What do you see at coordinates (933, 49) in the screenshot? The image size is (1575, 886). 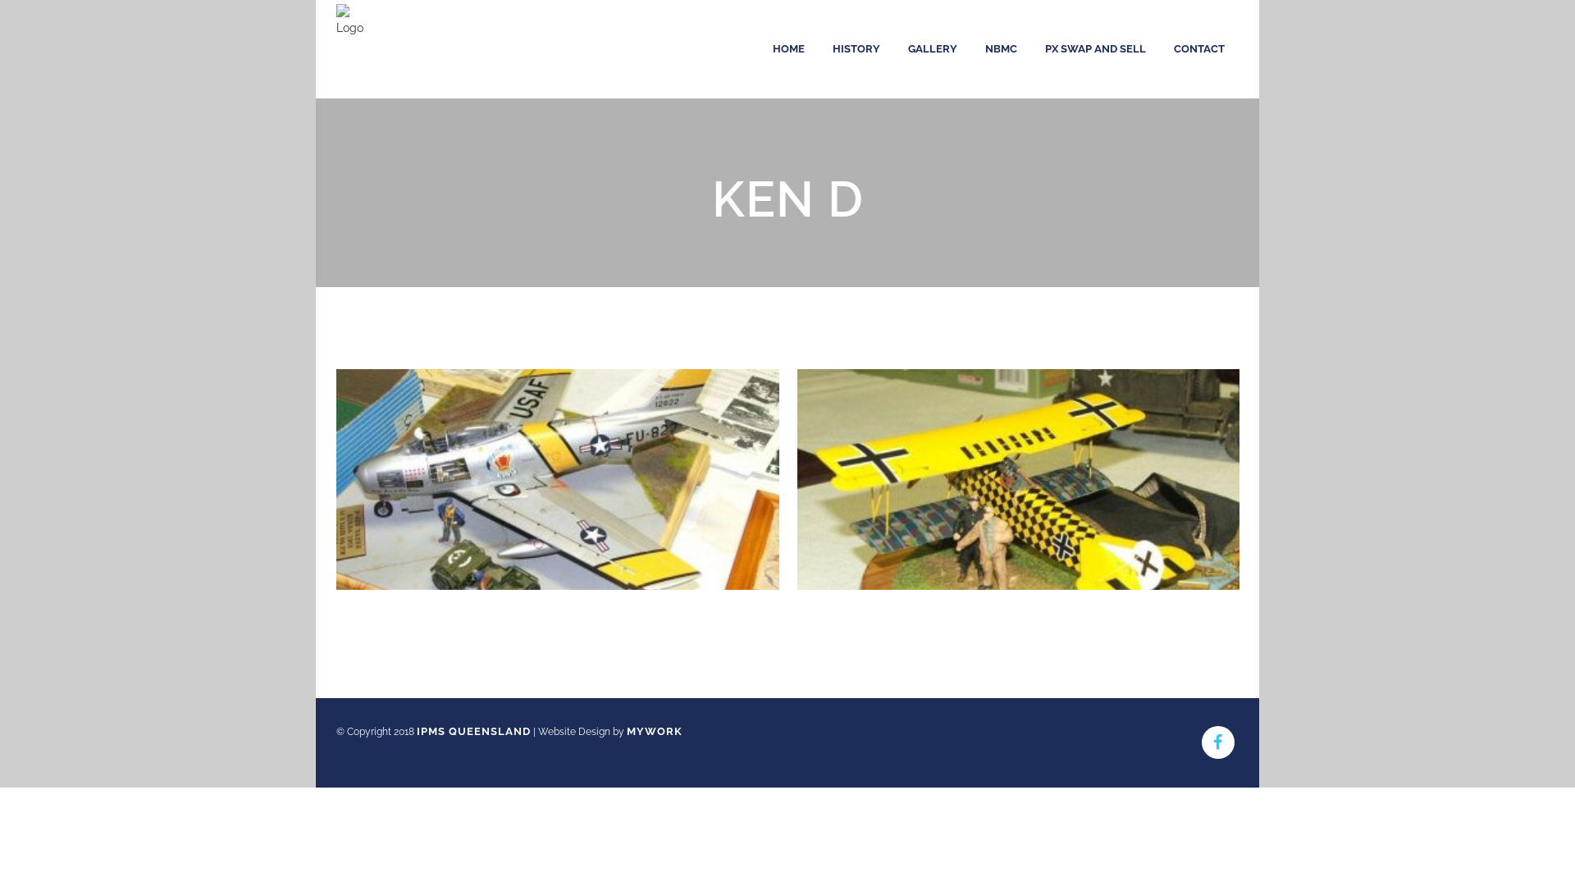 I see `GALLERY` at bounding box center [933, 49].